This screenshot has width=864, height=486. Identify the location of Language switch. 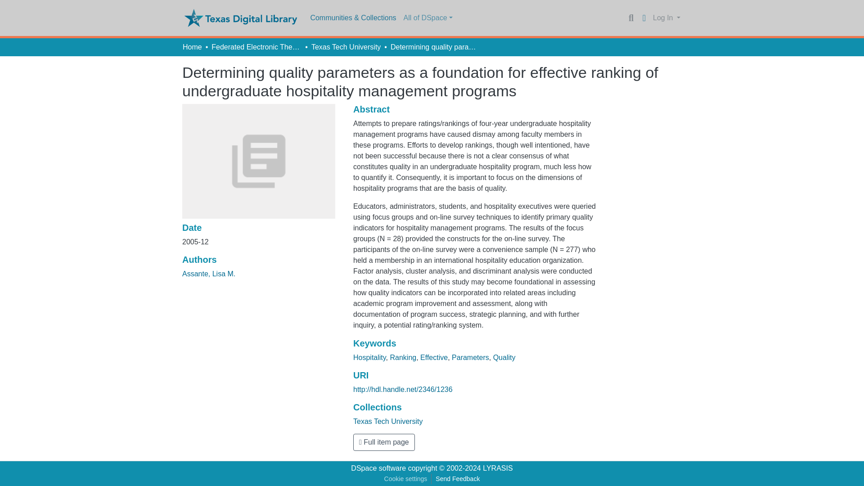
(643, 18).